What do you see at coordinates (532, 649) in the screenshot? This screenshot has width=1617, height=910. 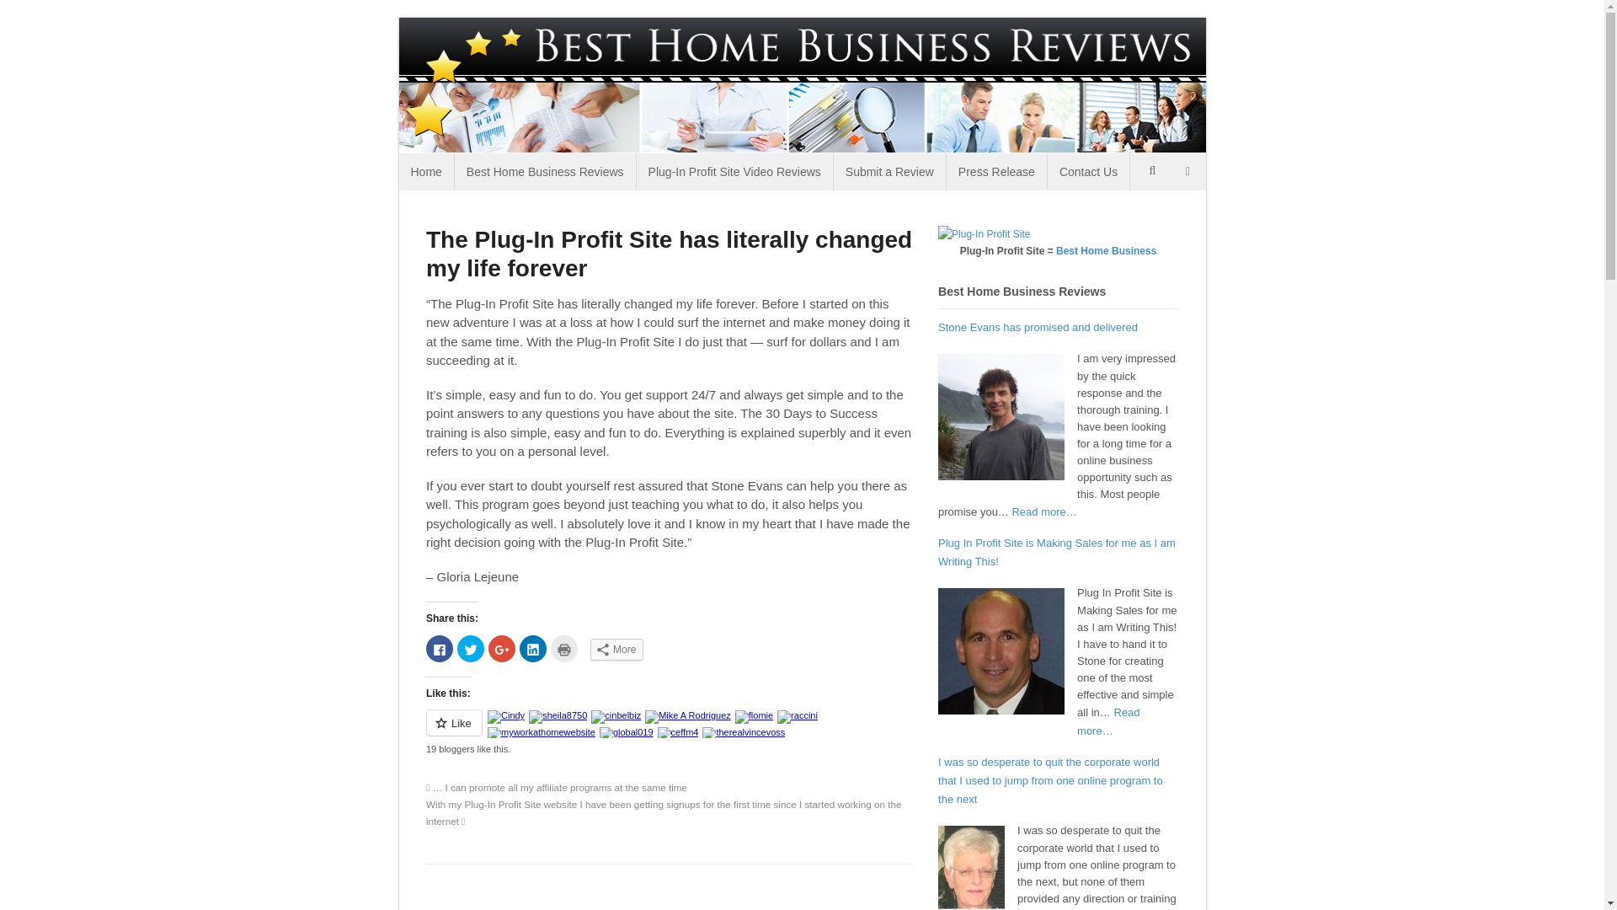 I see `Click to share on LinkedIn` at bounding box center [532, 649].